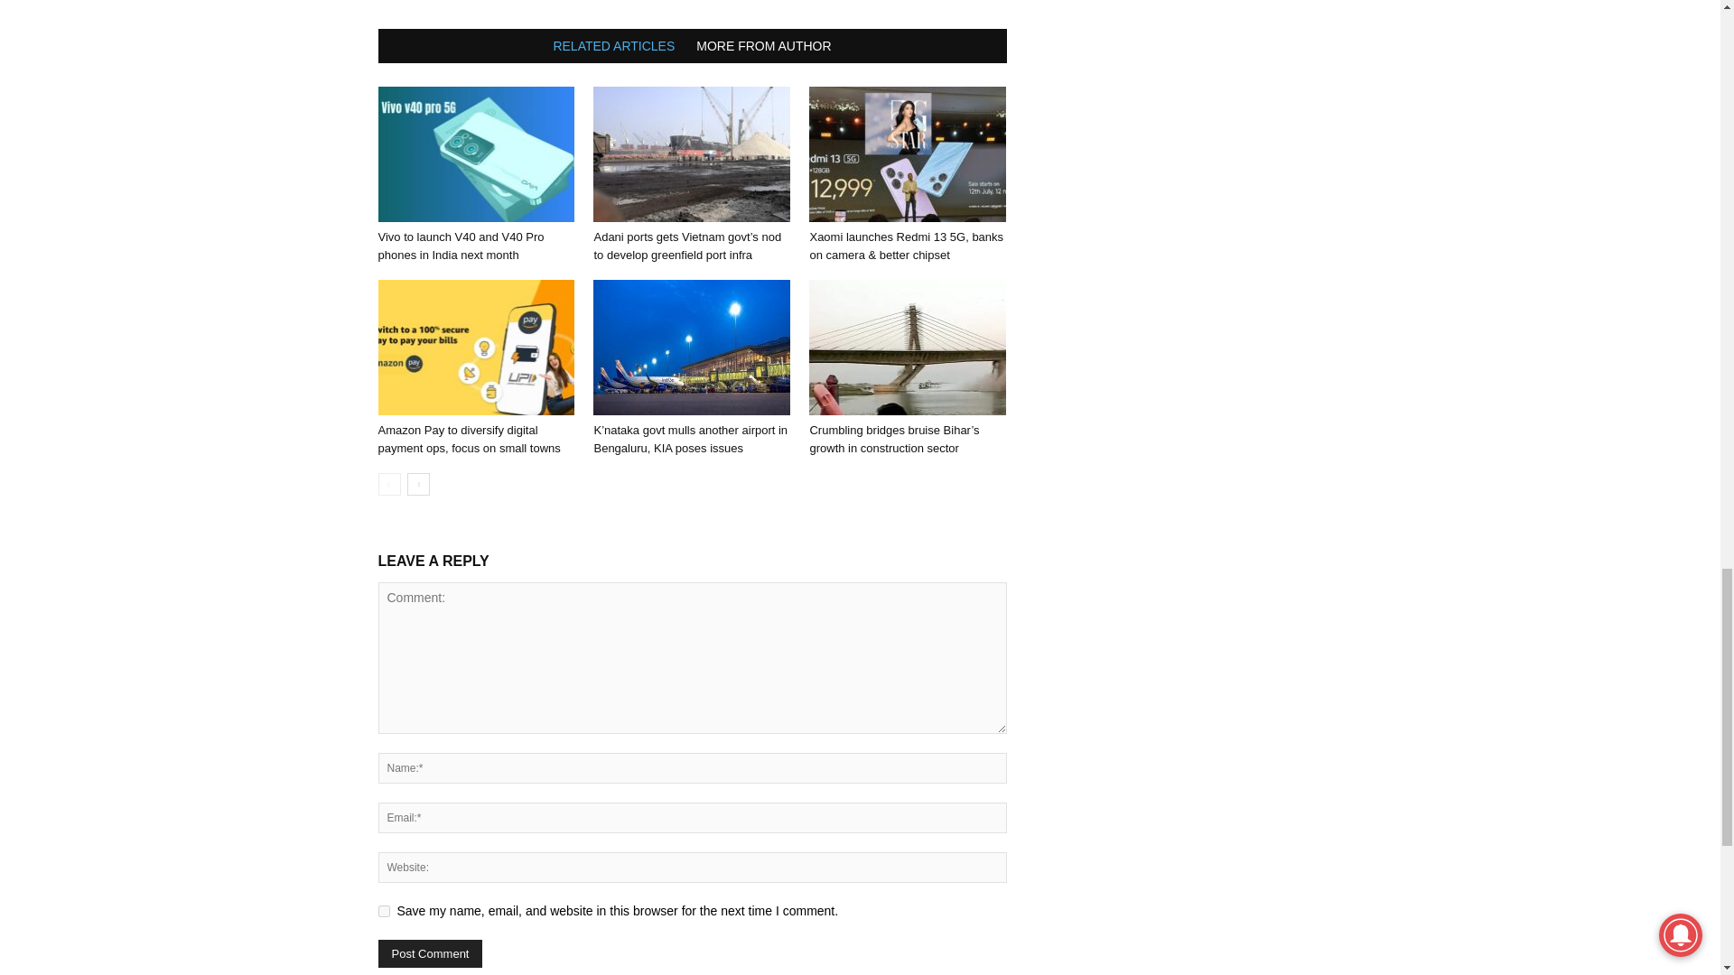 Image resolution: width=1734 pixels, height=975 pixels. What do you see at coordinates (430, 953) in the screenshot?
I see `Post Comment` at bounding box center [430, 953].